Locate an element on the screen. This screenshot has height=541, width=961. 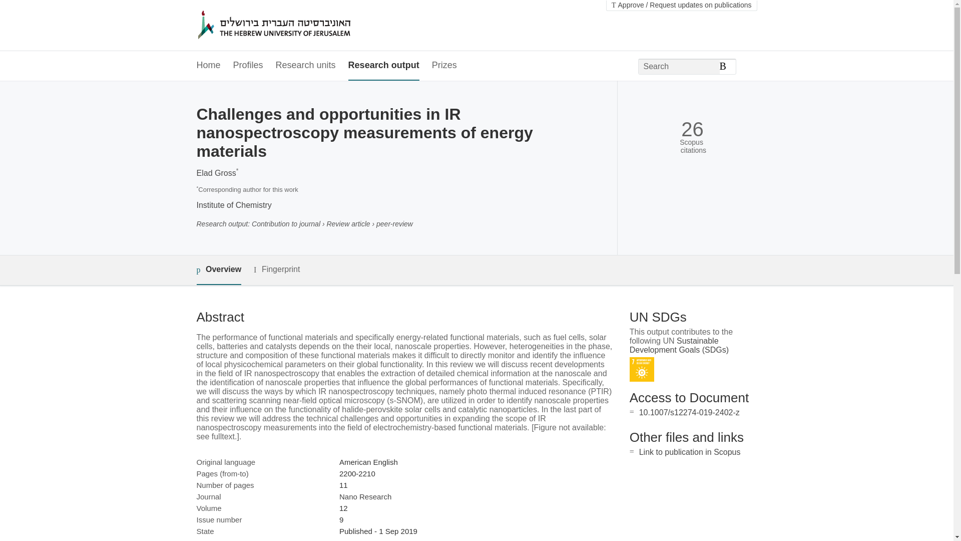
SDG 7 - Affordable and Clean Energy is located at coordinates (642, 369).